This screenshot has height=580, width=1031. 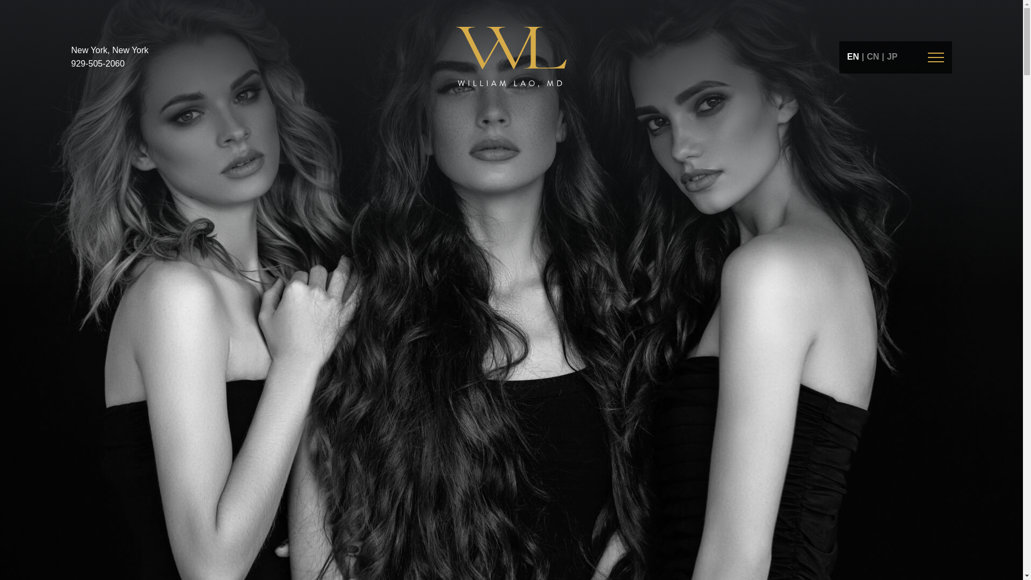 What do you see at coordinates (512, 57) in the screenshot?
I see `Click to go to our front page` at bounding box center [512, 57].